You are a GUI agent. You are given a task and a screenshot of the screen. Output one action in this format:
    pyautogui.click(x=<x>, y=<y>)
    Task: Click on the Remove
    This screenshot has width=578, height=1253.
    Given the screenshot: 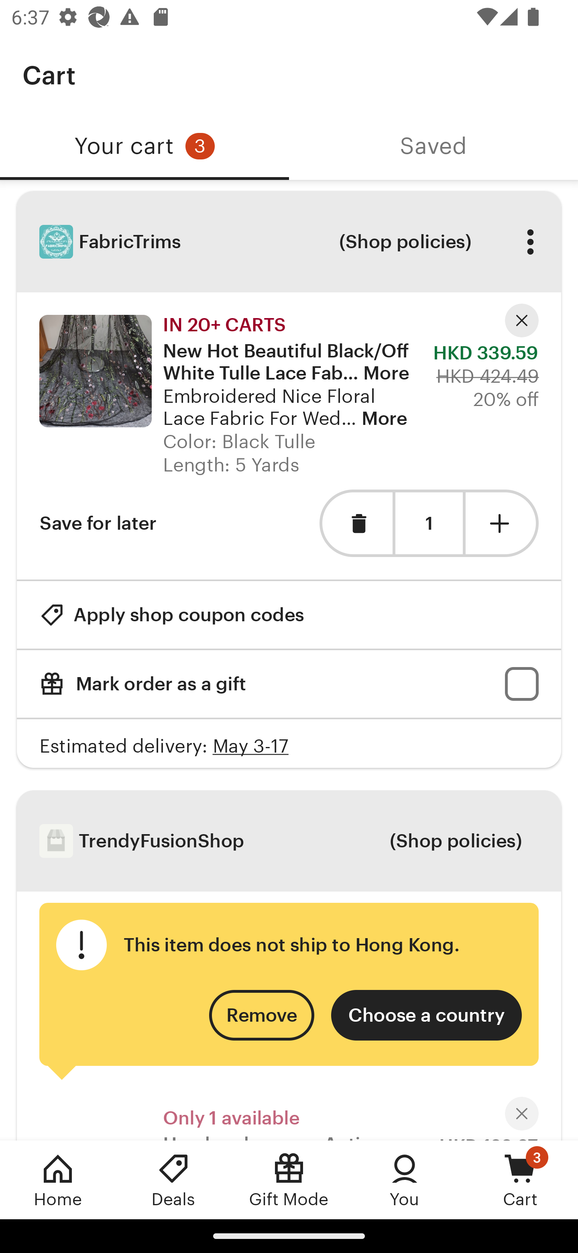 What is the action you would take?
    pyautogui.click(x=262, y=1014)
    